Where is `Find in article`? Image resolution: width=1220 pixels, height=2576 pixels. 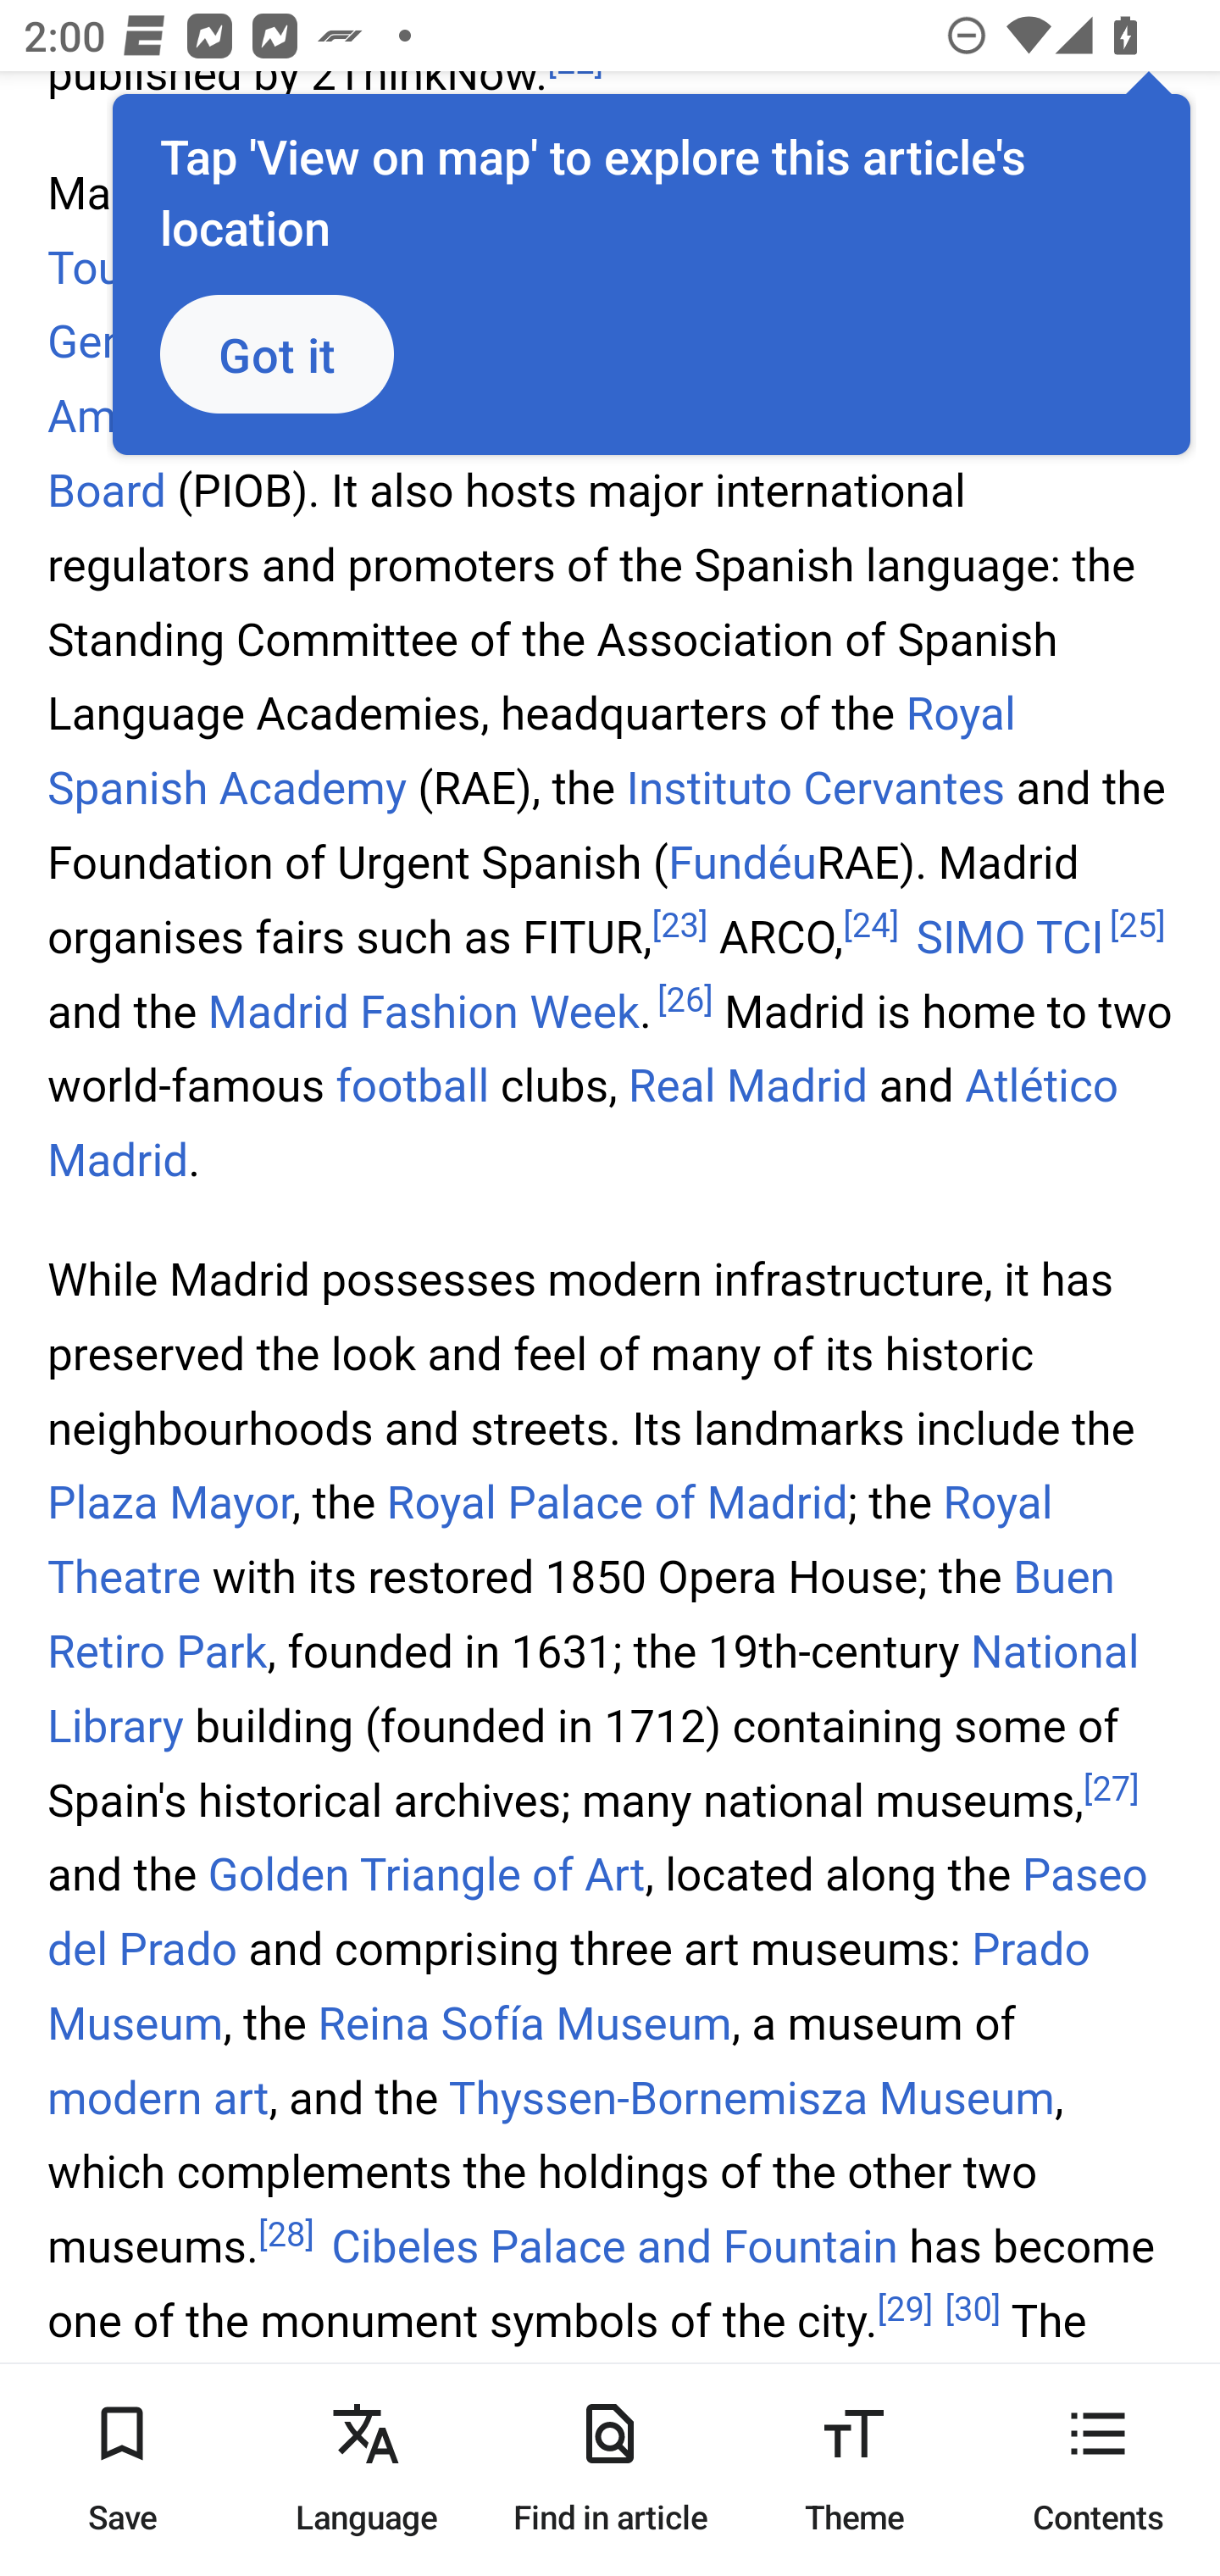
Find in article is located at coordinates (610, 2469).